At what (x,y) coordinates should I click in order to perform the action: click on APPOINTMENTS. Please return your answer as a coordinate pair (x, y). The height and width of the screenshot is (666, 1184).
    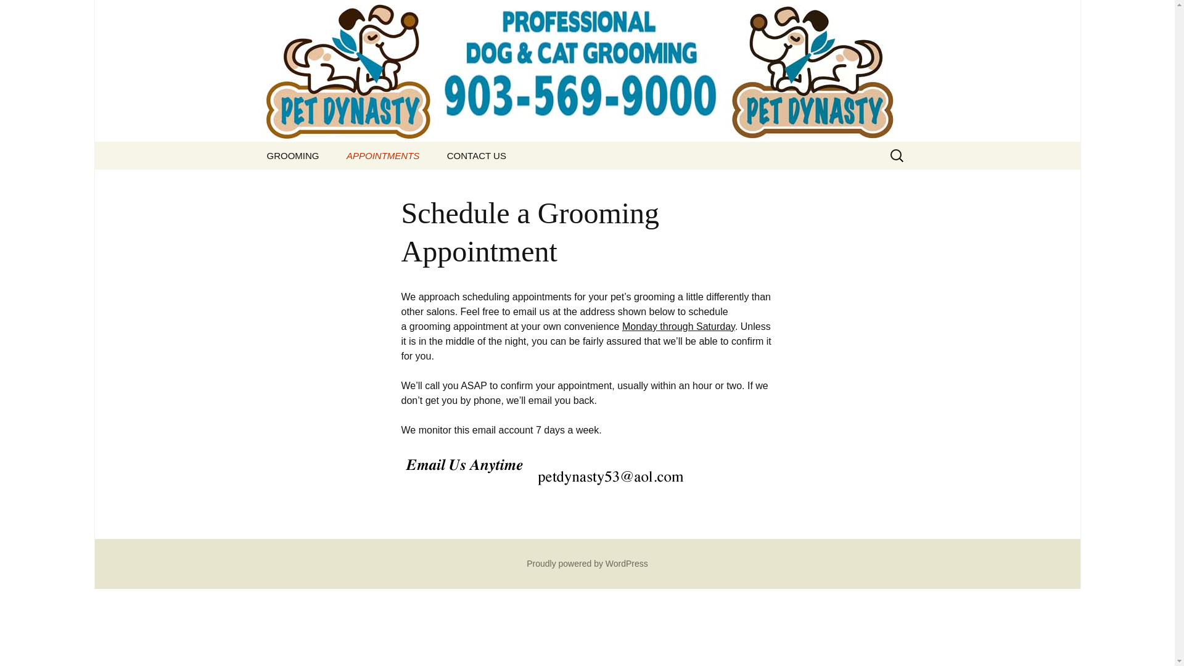
    Looking at the image, I should click on (382, 155).